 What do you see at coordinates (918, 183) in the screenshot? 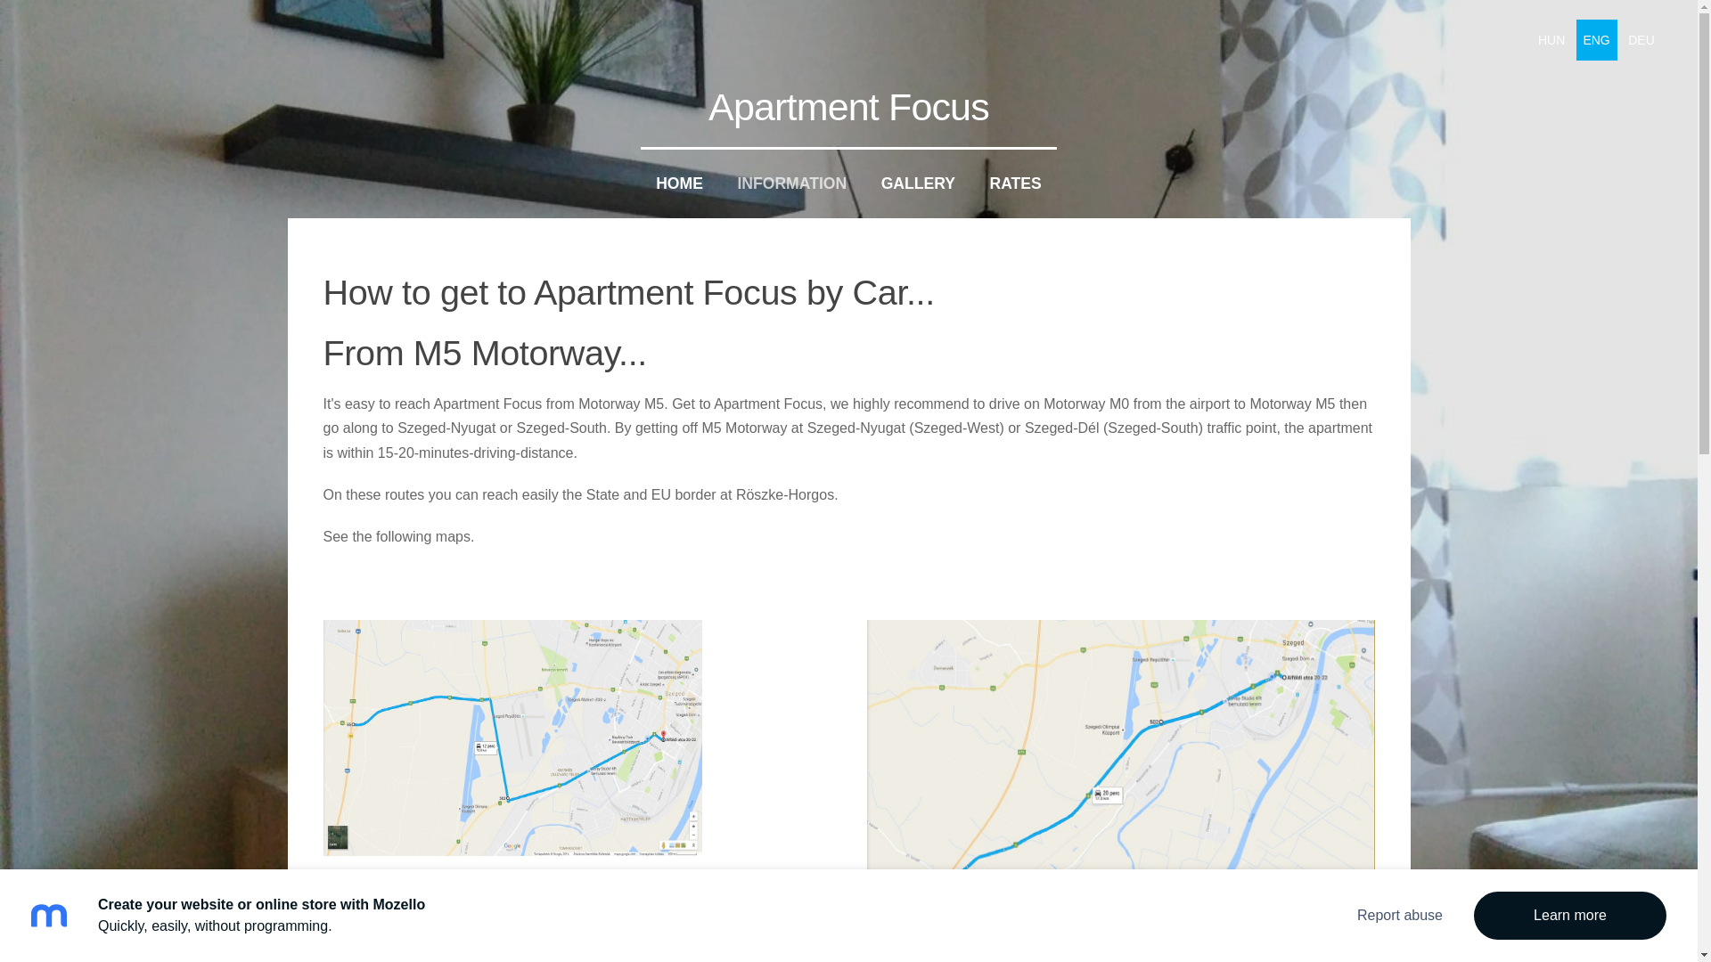
I see `GALLERY` at bounding box center [918, 183].